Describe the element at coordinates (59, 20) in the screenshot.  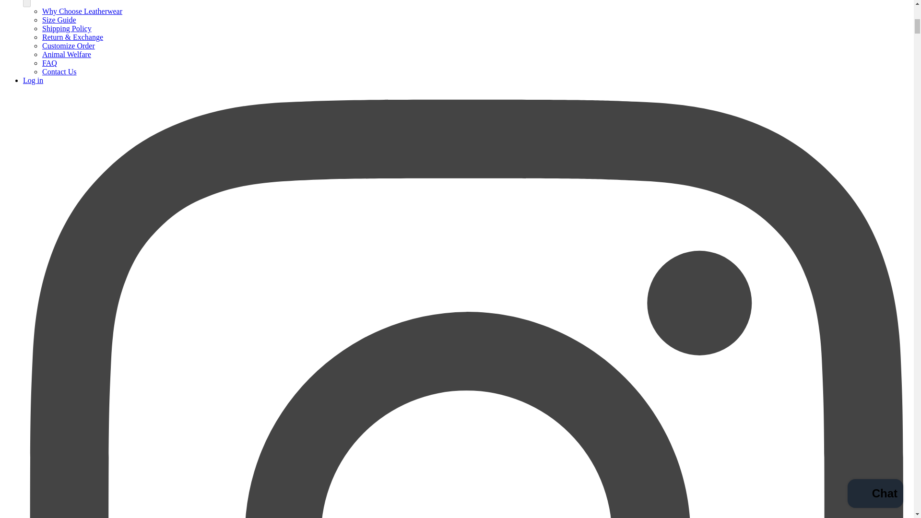
I see `Size Guide` at that location.